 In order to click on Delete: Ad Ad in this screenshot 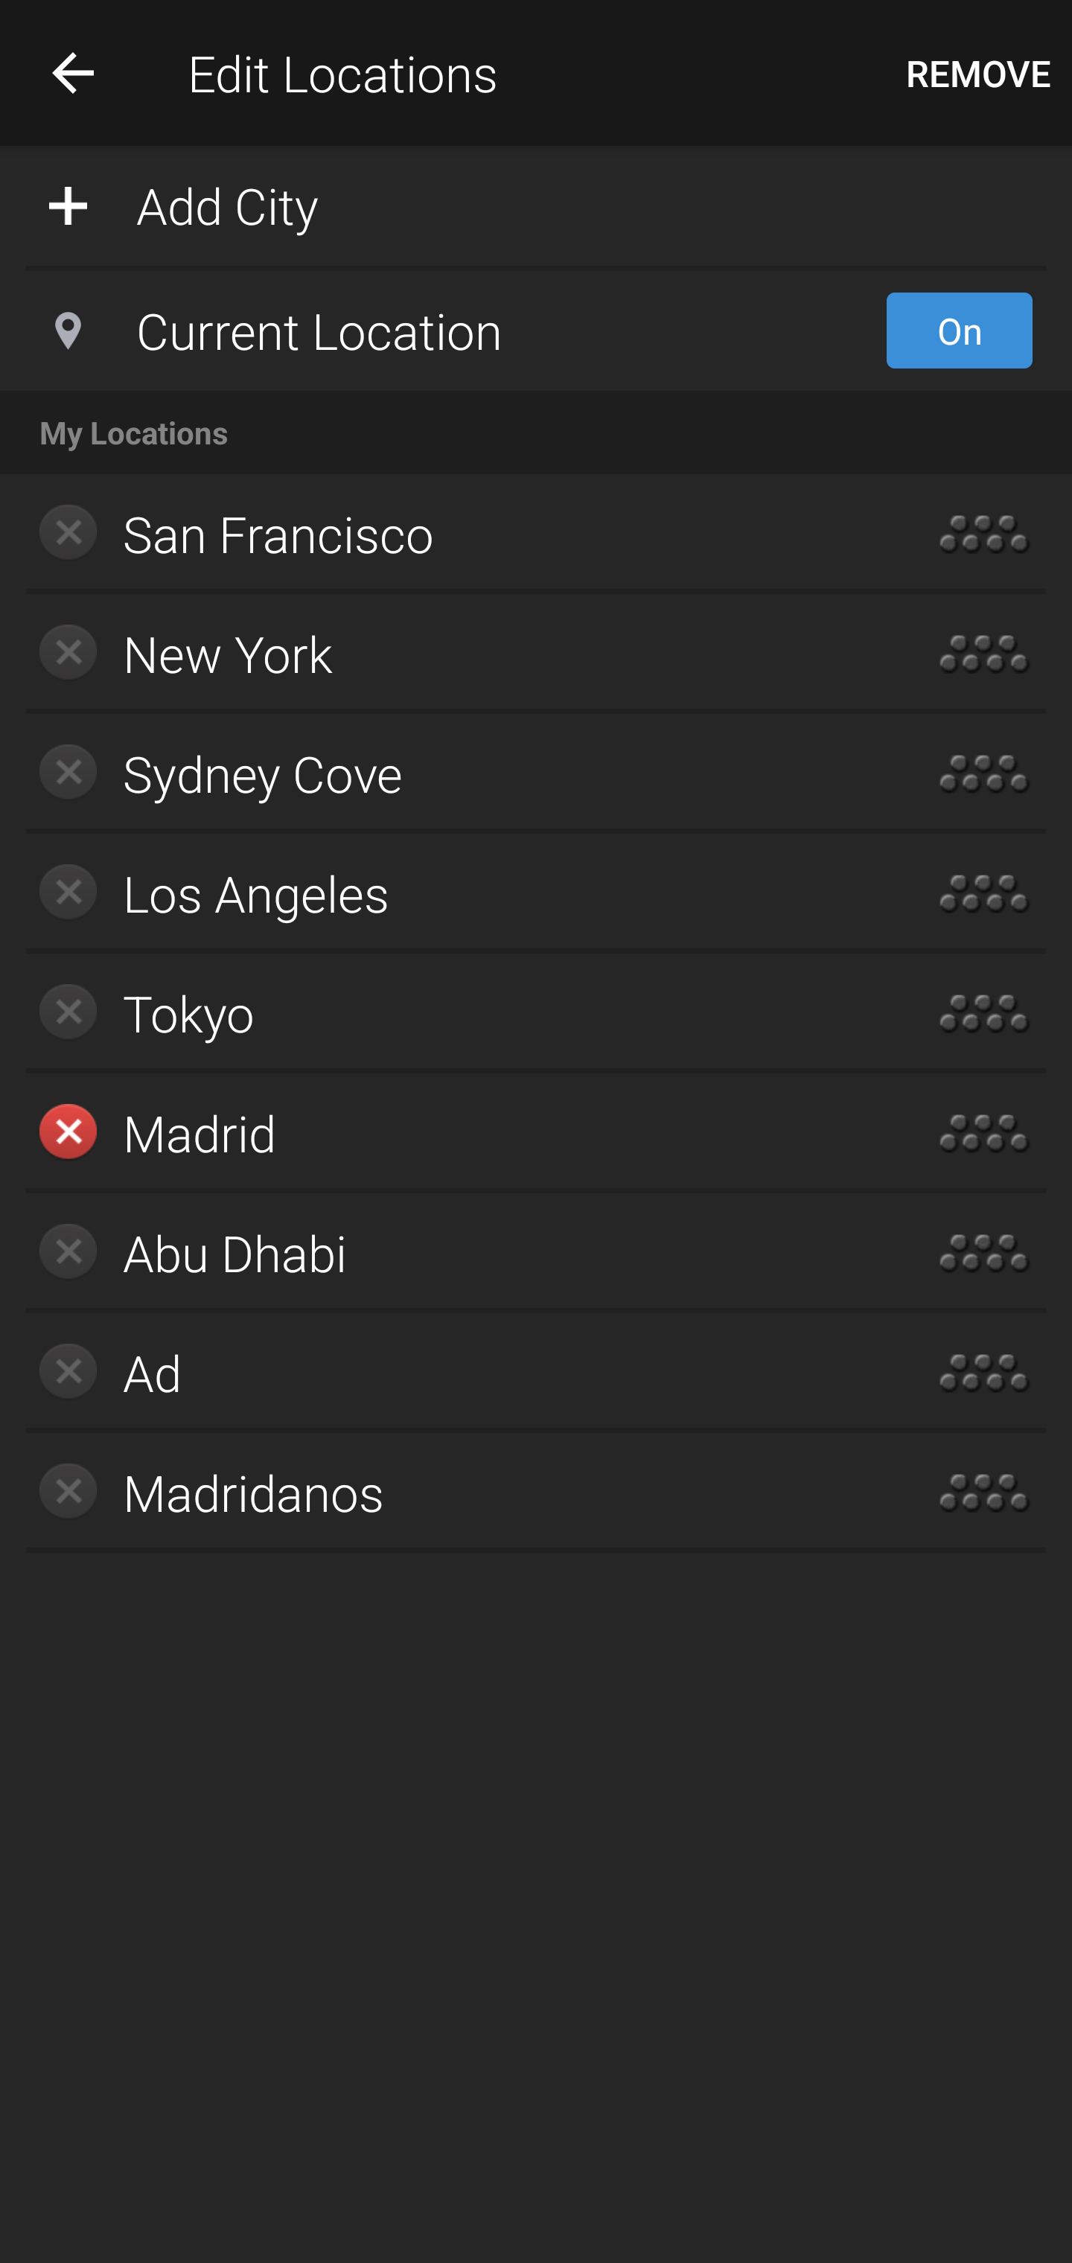, I will do `click(450, 1372)`.